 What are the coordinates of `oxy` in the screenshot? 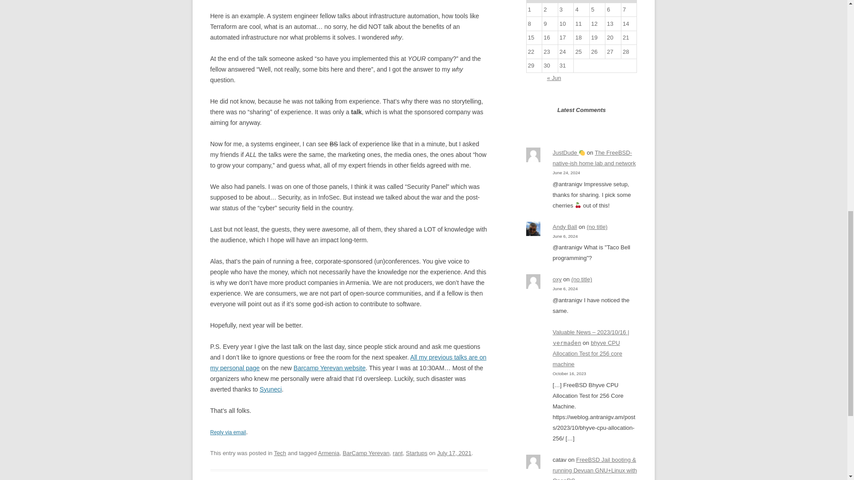 It's located at (557, 279).